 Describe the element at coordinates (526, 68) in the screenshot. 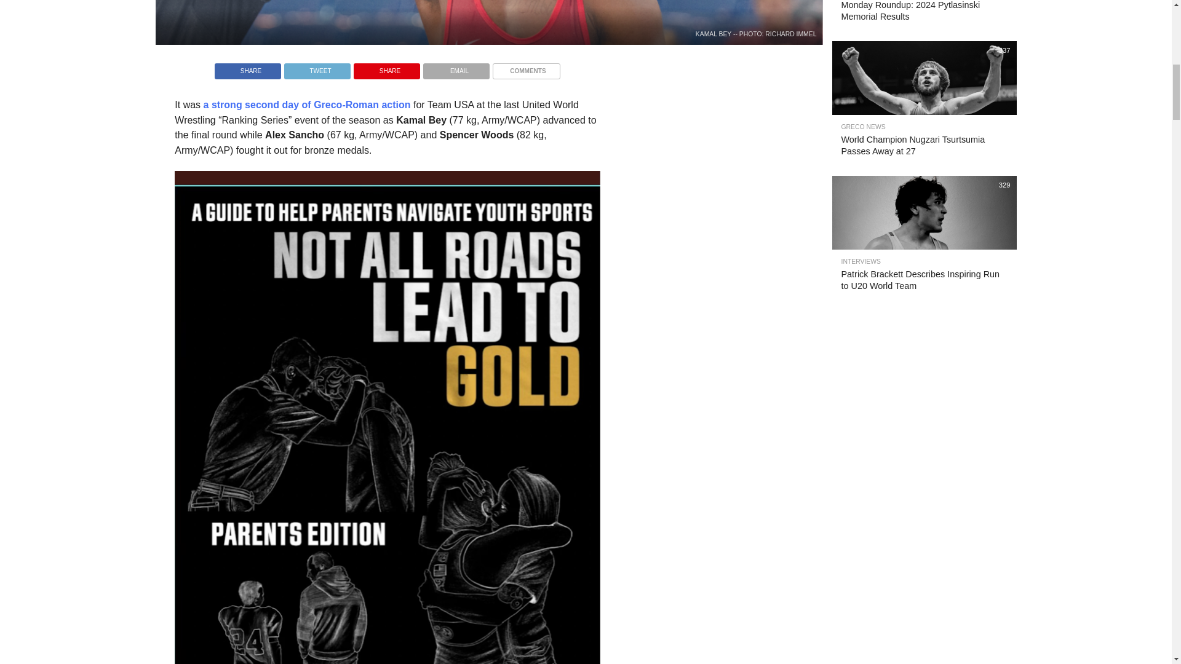

I see `COMMENTS` at that location.